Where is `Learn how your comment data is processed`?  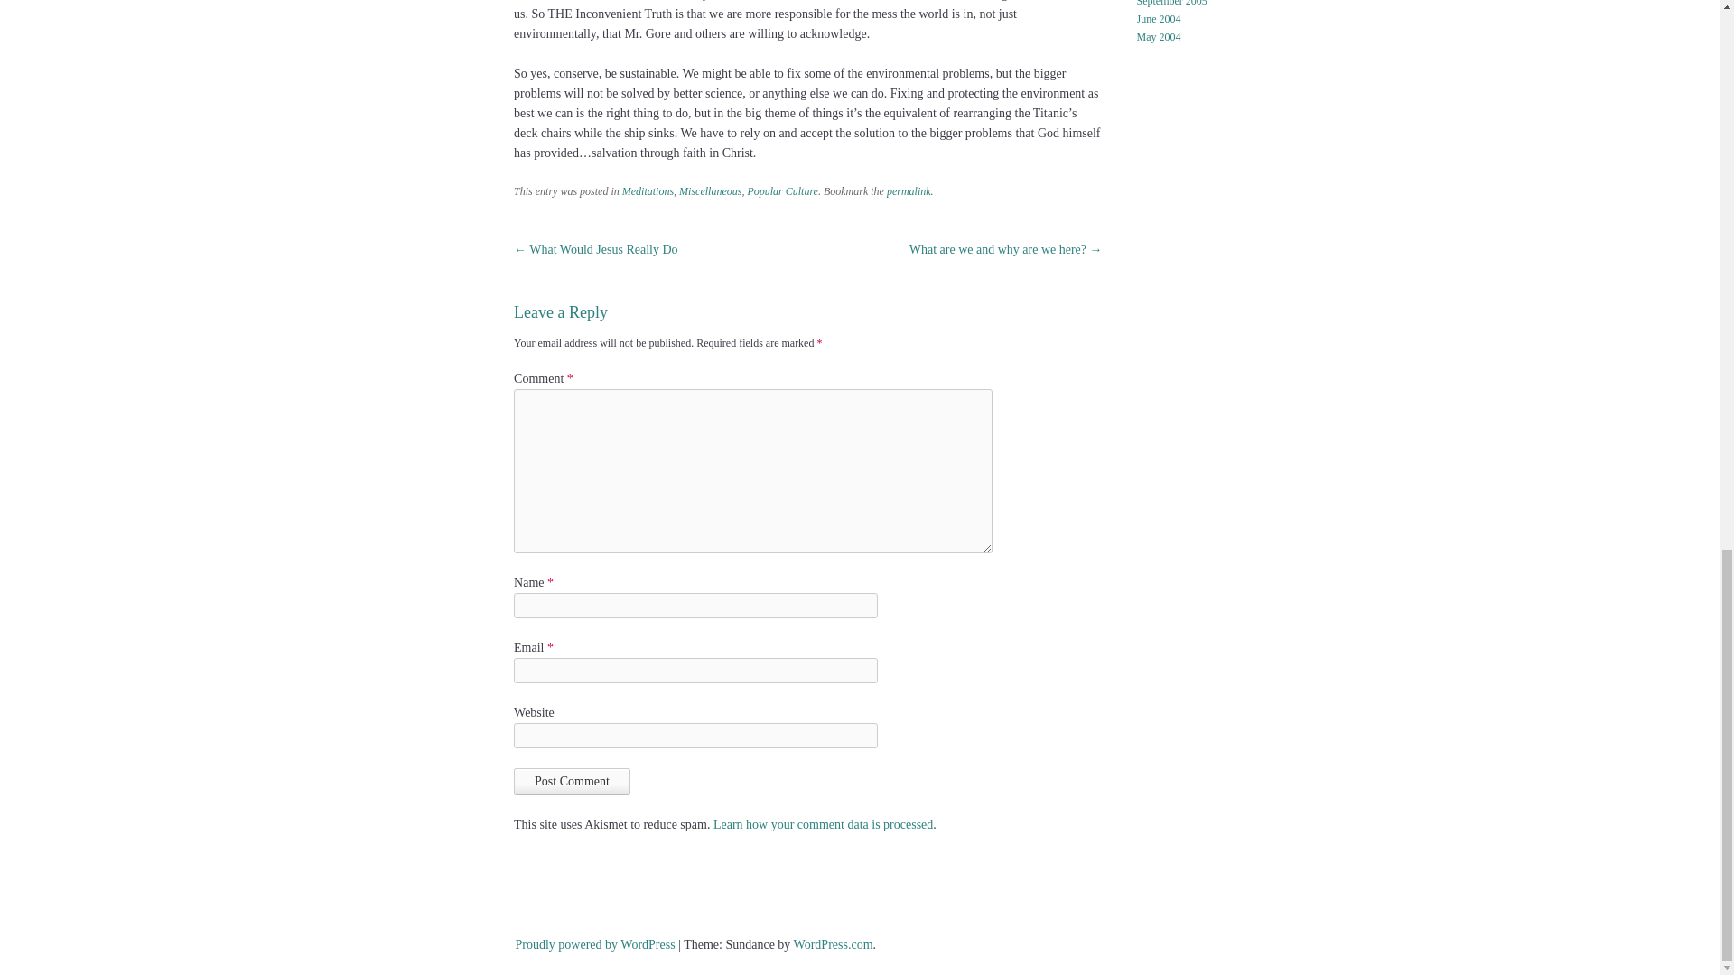
Learn how your comment data is processed is located at coordinates (822, 825).